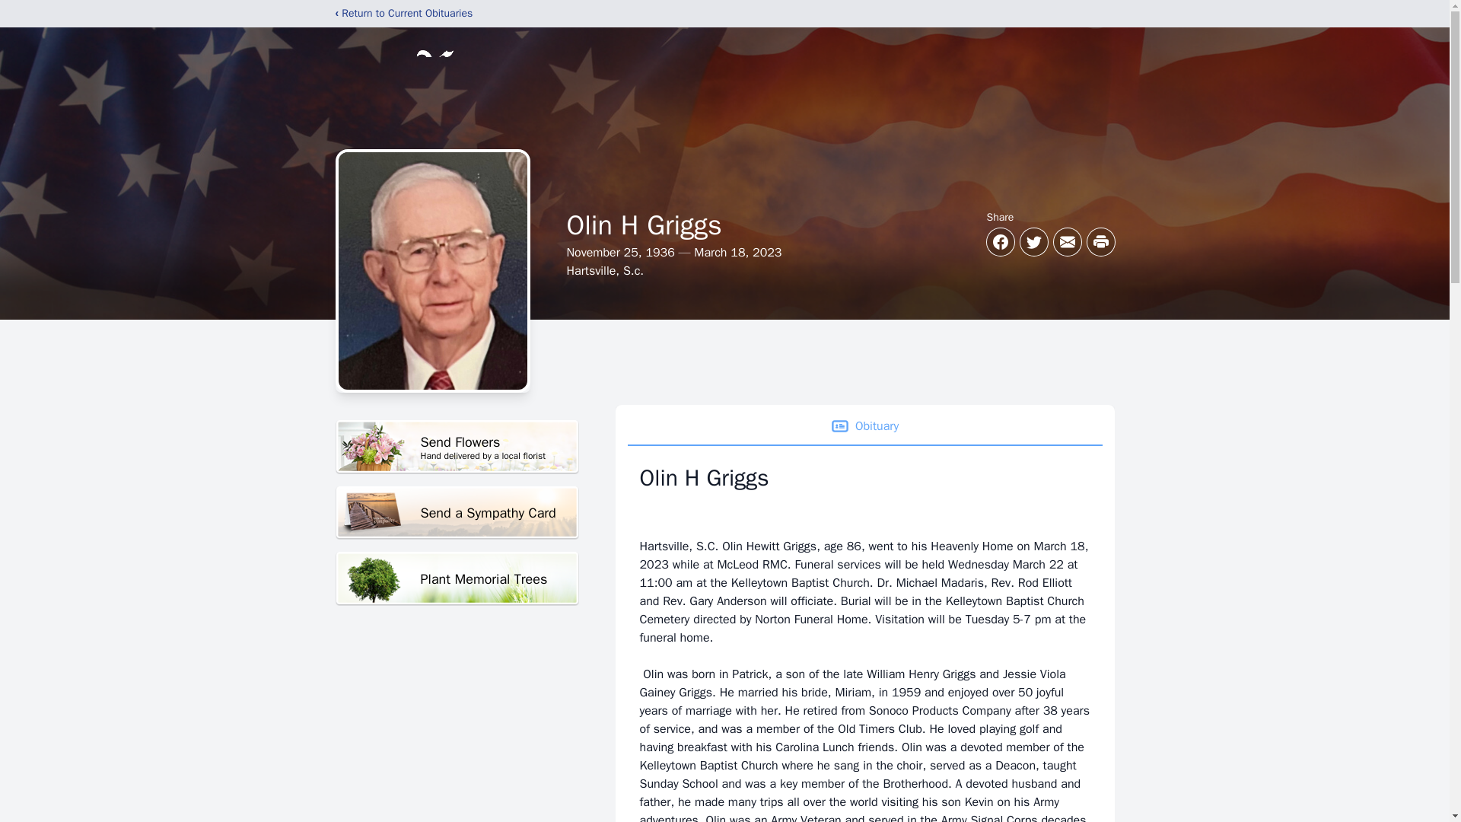 This screenshot has height=822, width=1461. What do you see at coordinates (457, 447) in the screenshot?
I see `Send a Sympathy Card` at bounding box center [457, 447].